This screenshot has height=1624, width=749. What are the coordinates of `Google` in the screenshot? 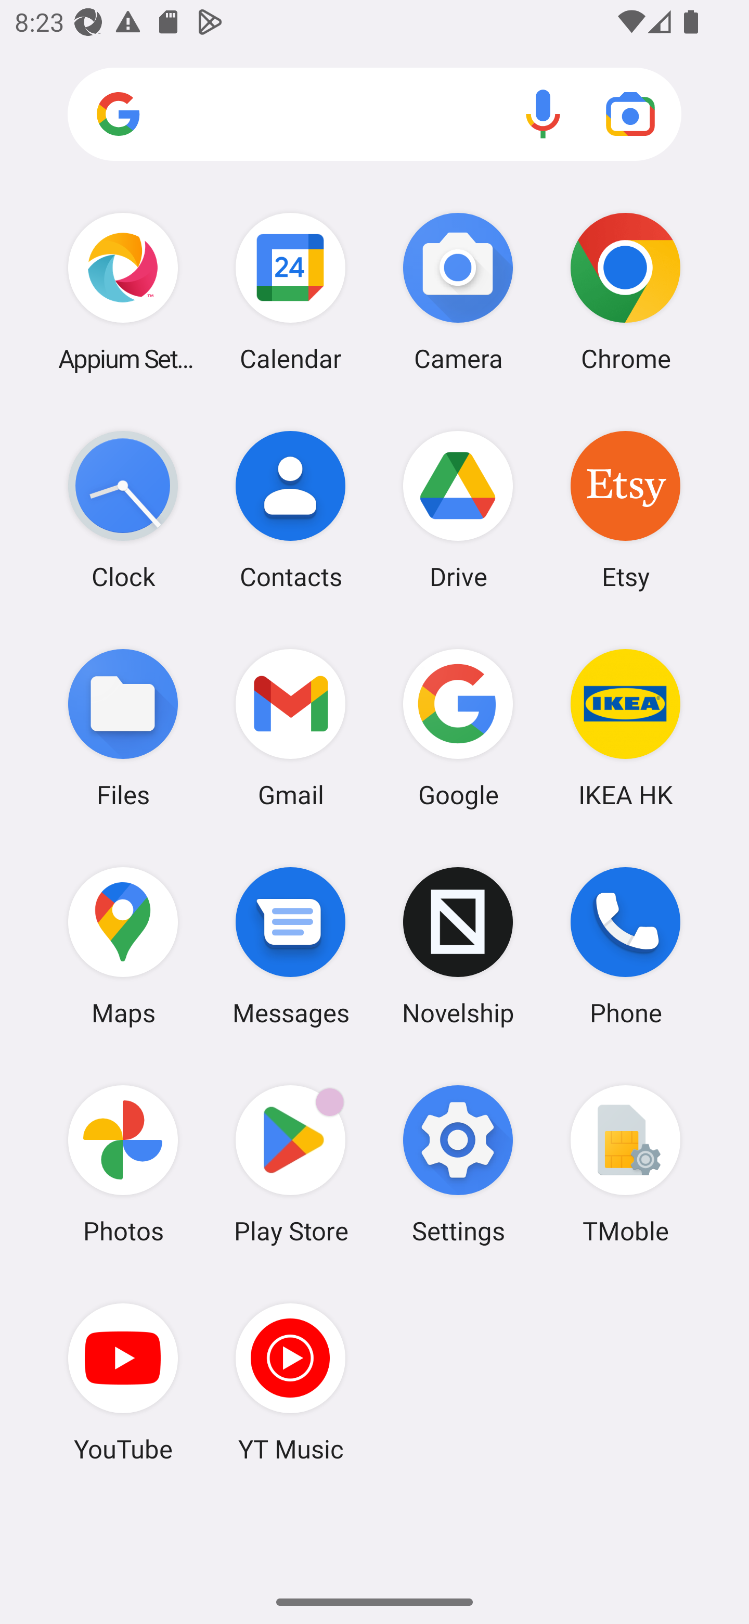 It's located at (458, 727).